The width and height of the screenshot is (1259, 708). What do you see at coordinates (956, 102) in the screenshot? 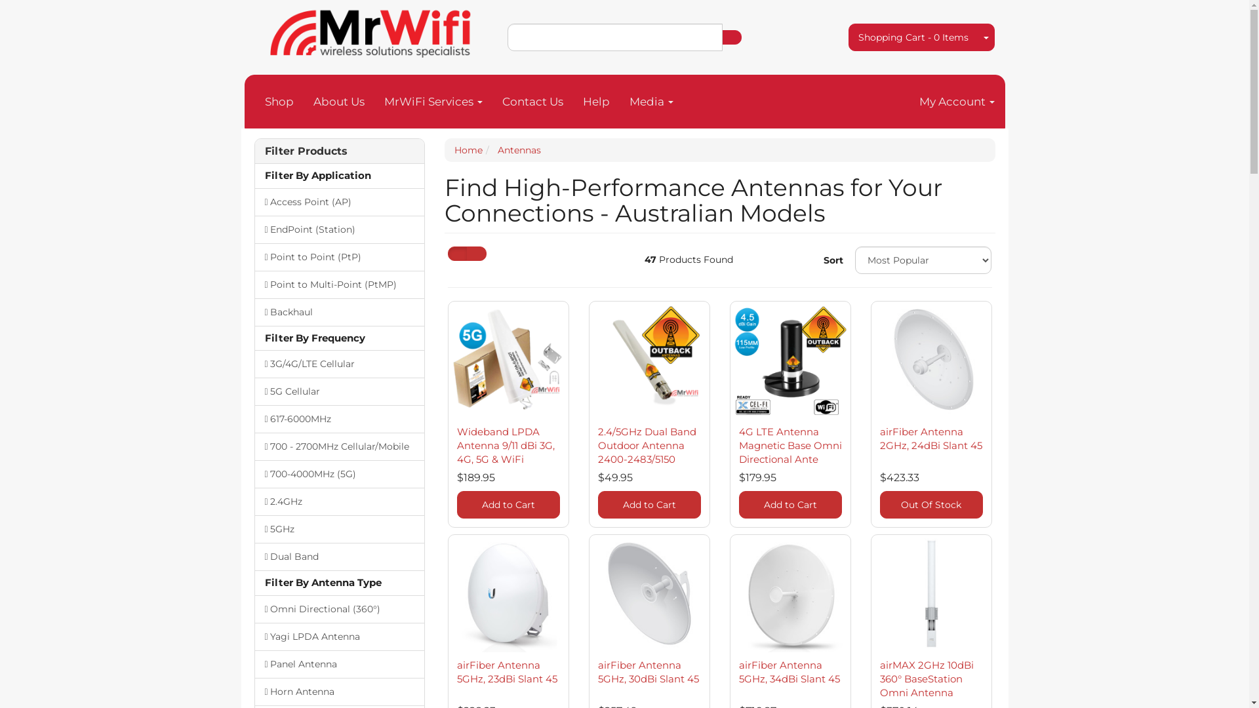
I see `My Account` at bounding box center [956, 102].